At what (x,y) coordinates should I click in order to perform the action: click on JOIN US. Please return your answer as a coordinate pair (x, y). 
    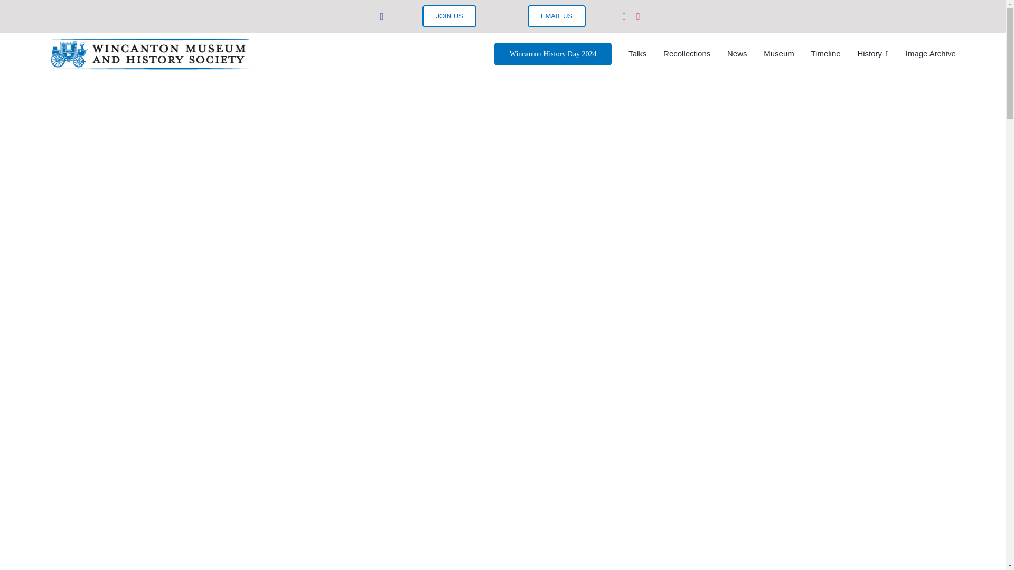
    Looking at the image, I should click on (449, 16).